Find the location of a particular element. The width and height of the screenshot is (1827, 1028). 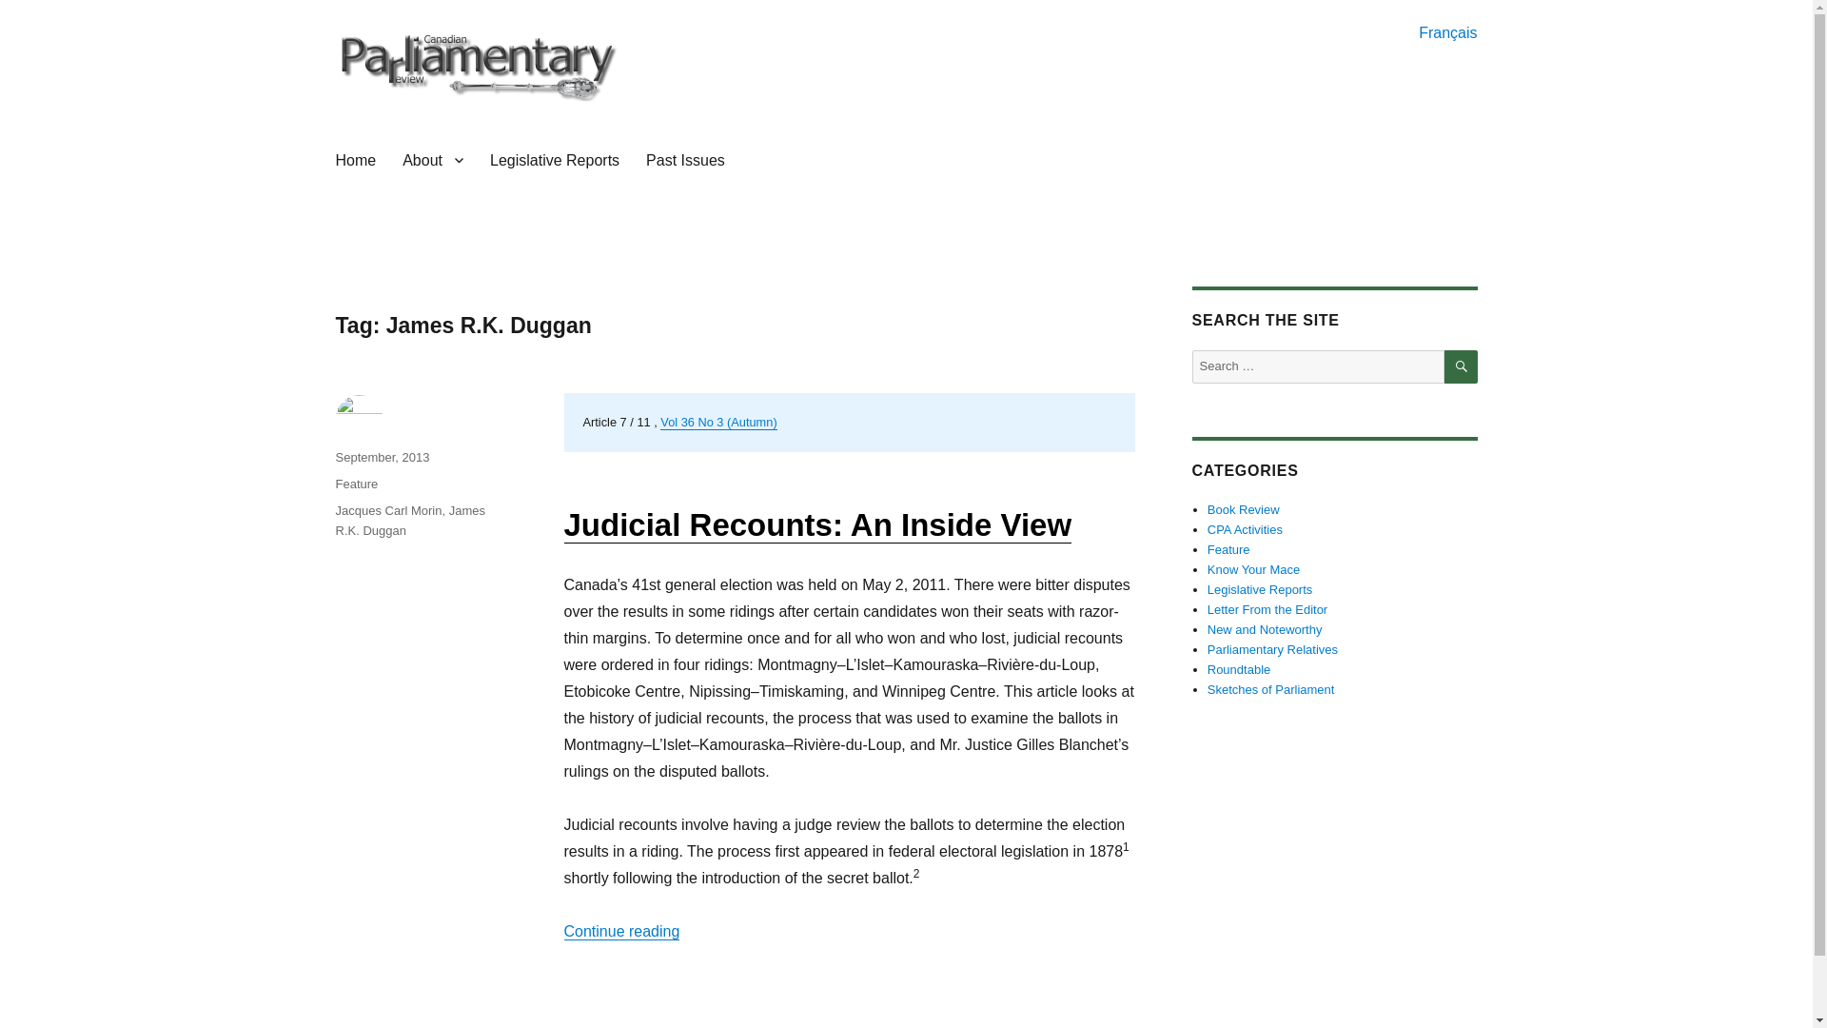

Feature is located at coordinates (356, 484).